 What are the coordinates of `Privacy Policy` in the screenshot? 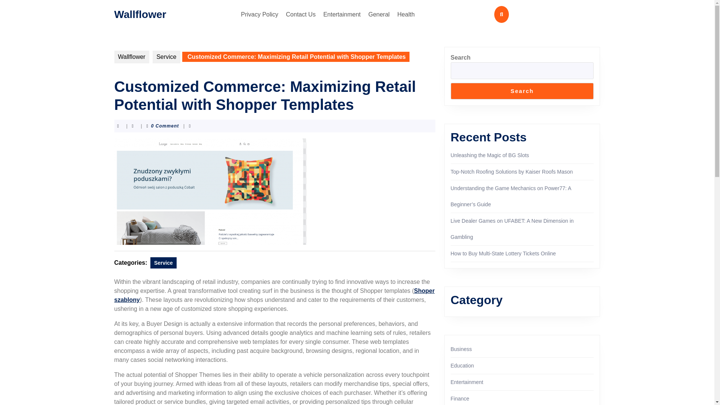 It's located at (259, 14).